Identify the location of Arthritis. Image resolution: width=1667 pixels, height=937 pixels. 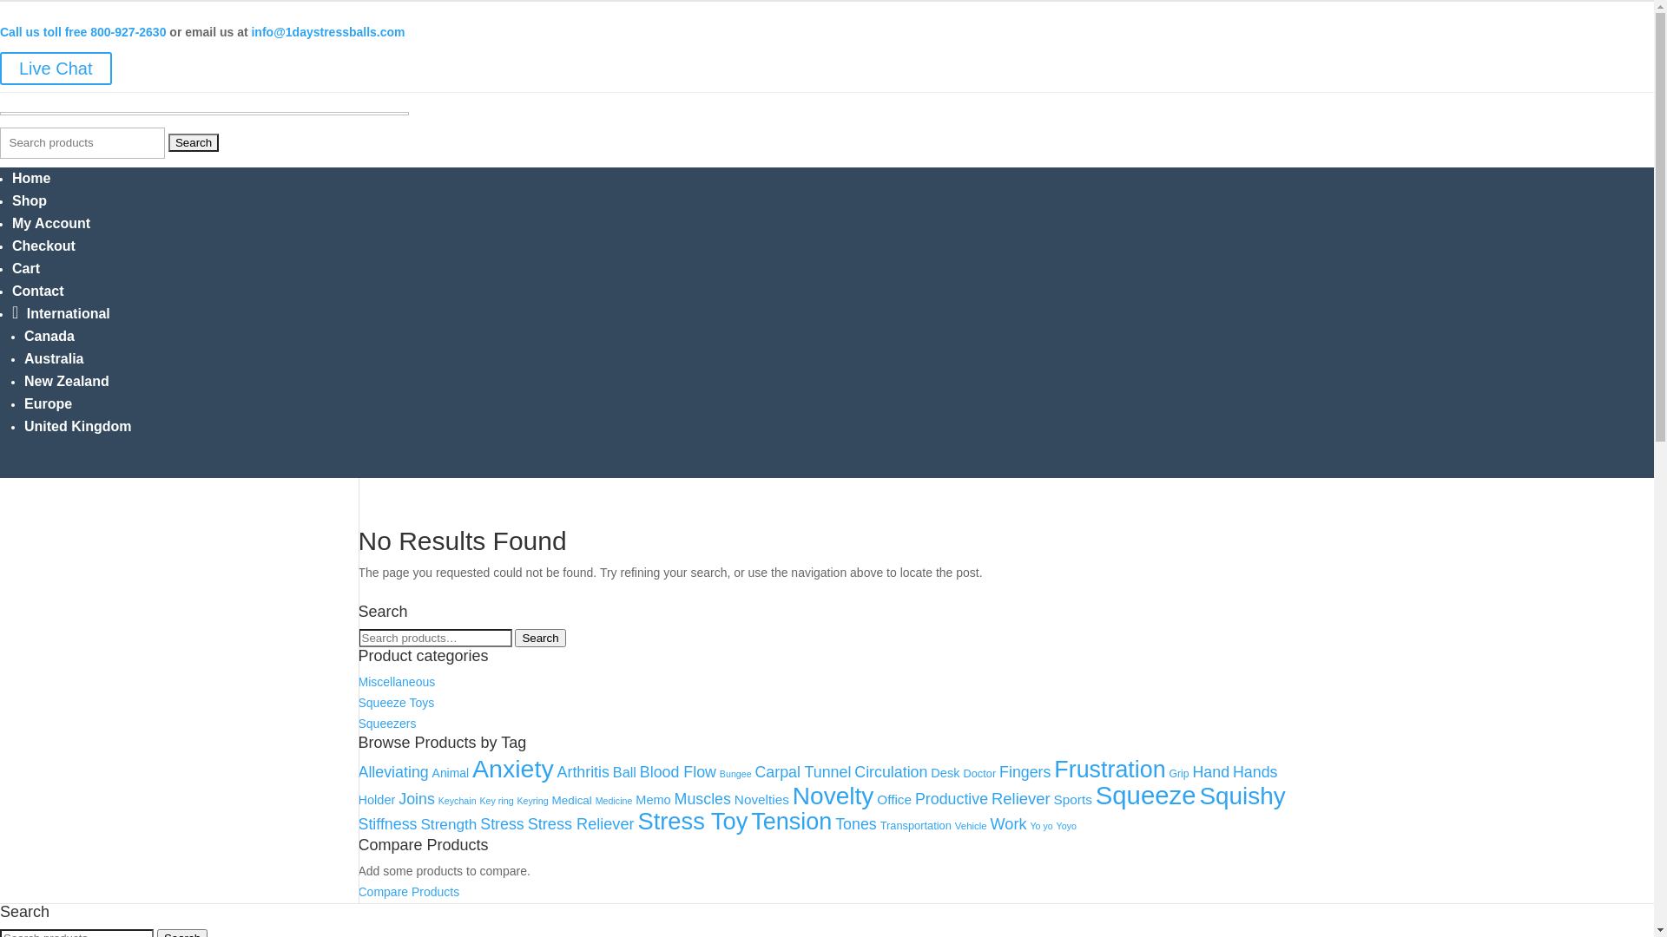
(583, 772).